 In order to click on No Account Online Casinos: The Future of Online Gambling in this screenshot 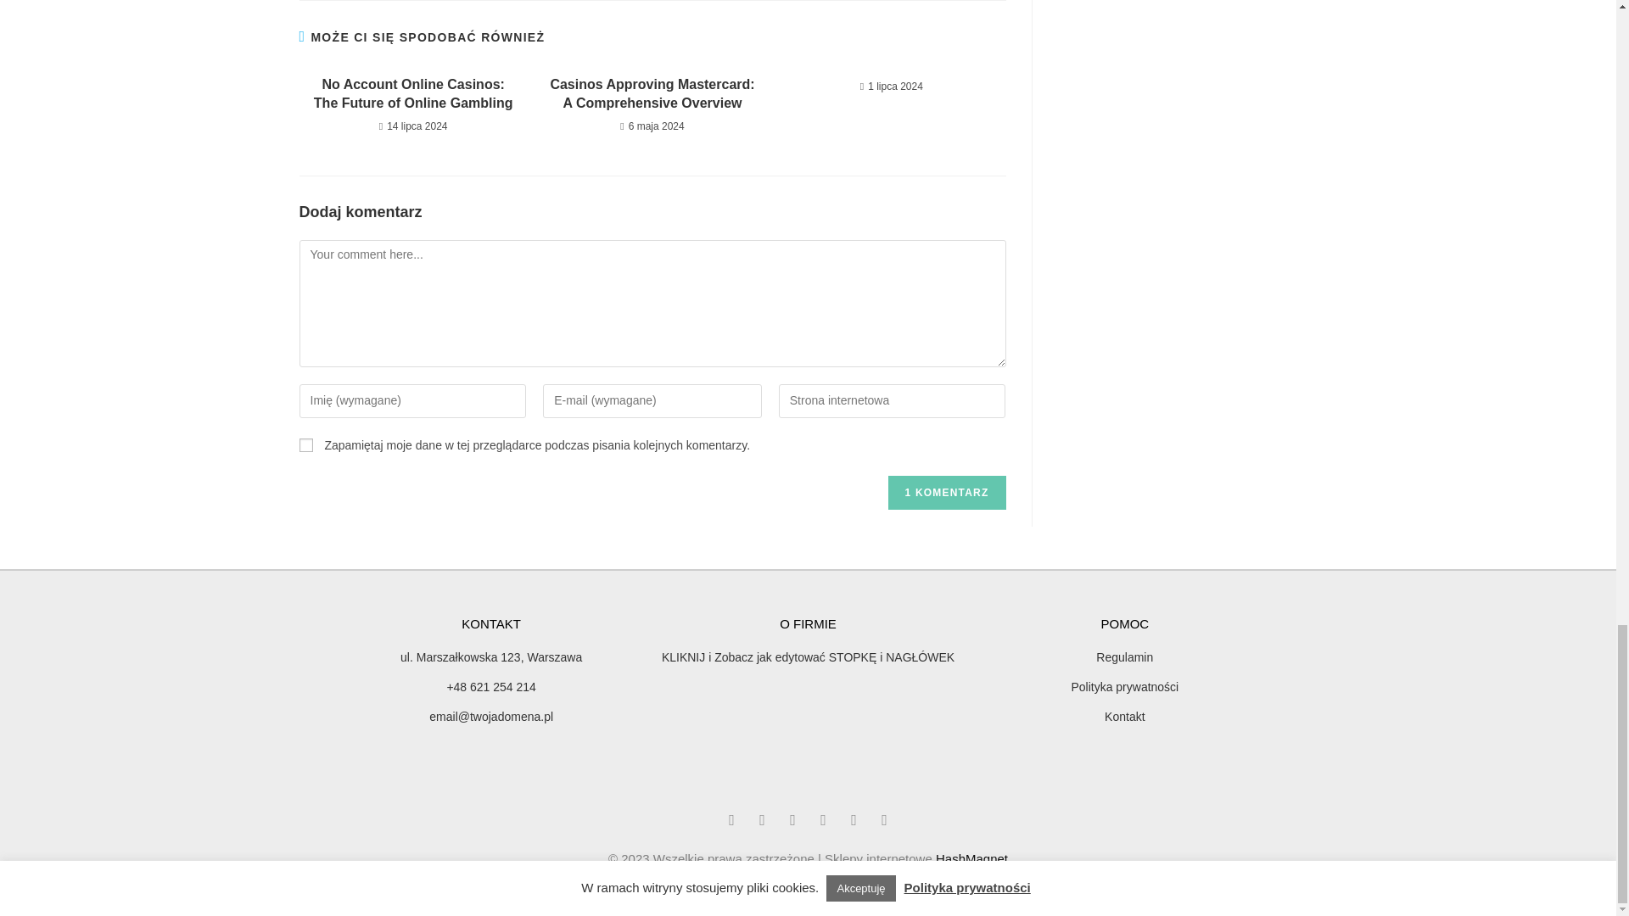, I will do `click(412, 93)`.